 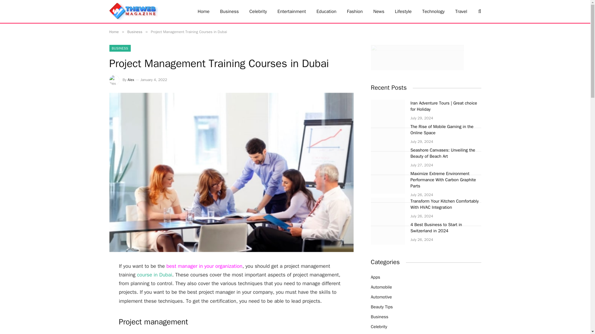 What do you see at coordinates (379, 11) in the screenshot?
I see `News` at bounding box center [379, 11].